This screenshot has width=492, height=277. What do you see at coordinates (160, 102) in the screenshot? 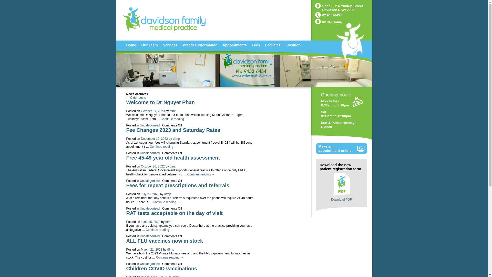
I see `Welcome to Dr Nguyet Phan` at bounding box center [160, 102].